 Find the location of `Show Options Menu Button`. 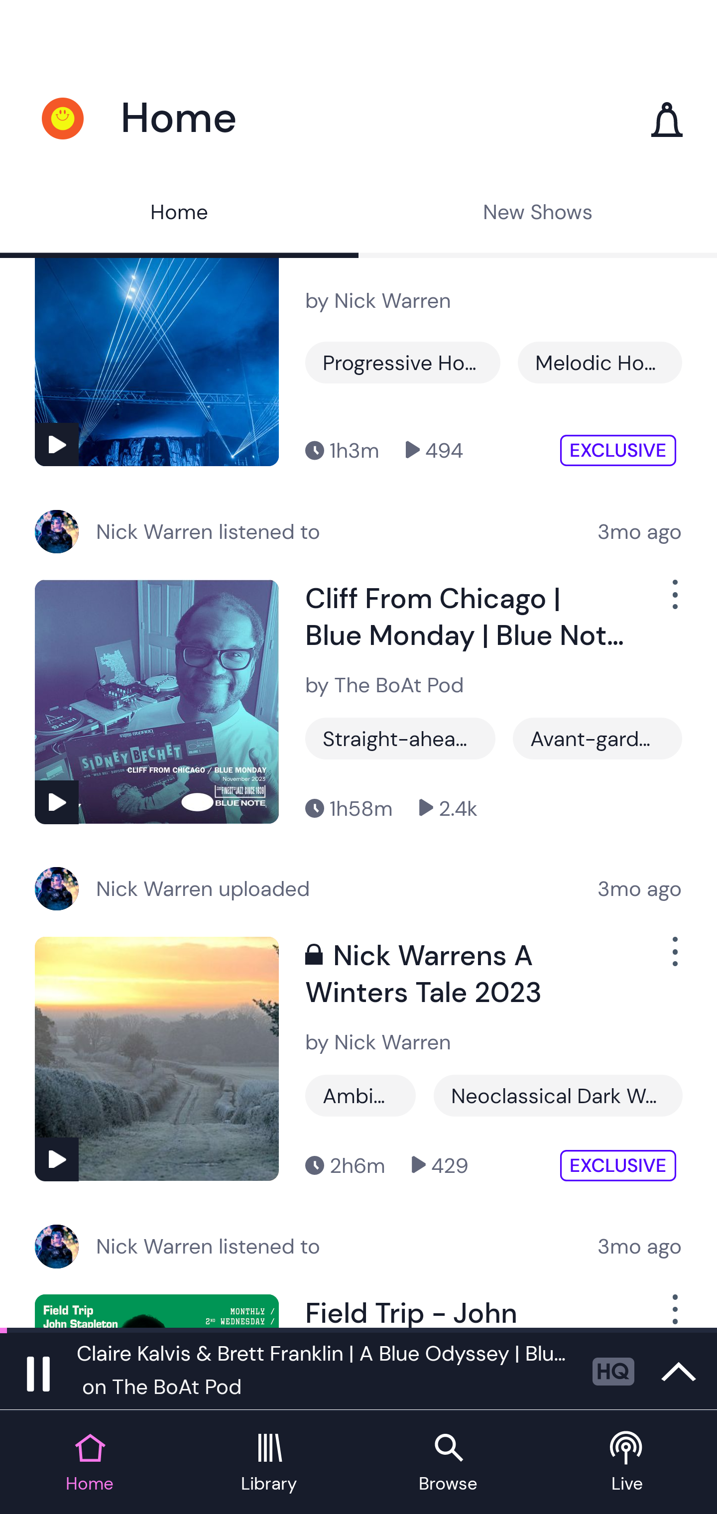

Show Options Menu Button is located at coordinates (673, 1311).